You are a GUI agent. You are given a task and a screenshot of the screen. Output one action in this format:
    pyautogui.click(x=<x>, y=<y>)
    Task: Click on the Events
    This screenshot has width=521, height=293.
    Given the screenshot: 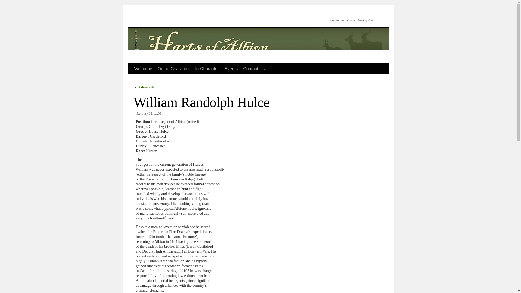 What is the action you would take?
    pyautogui.click(x=231, y=69)
    